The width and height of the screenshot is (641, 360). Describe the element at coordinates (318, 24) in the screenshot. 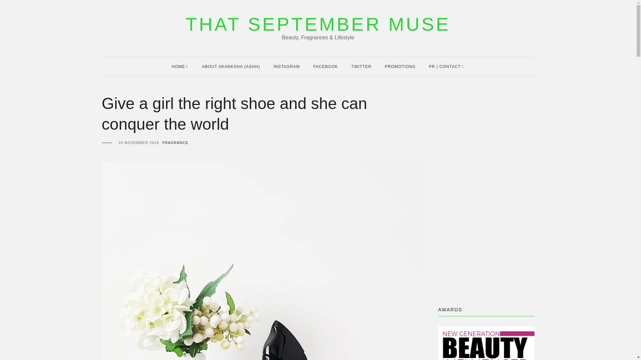

I see `THAT SEPTEMBER MUSE` at that location.